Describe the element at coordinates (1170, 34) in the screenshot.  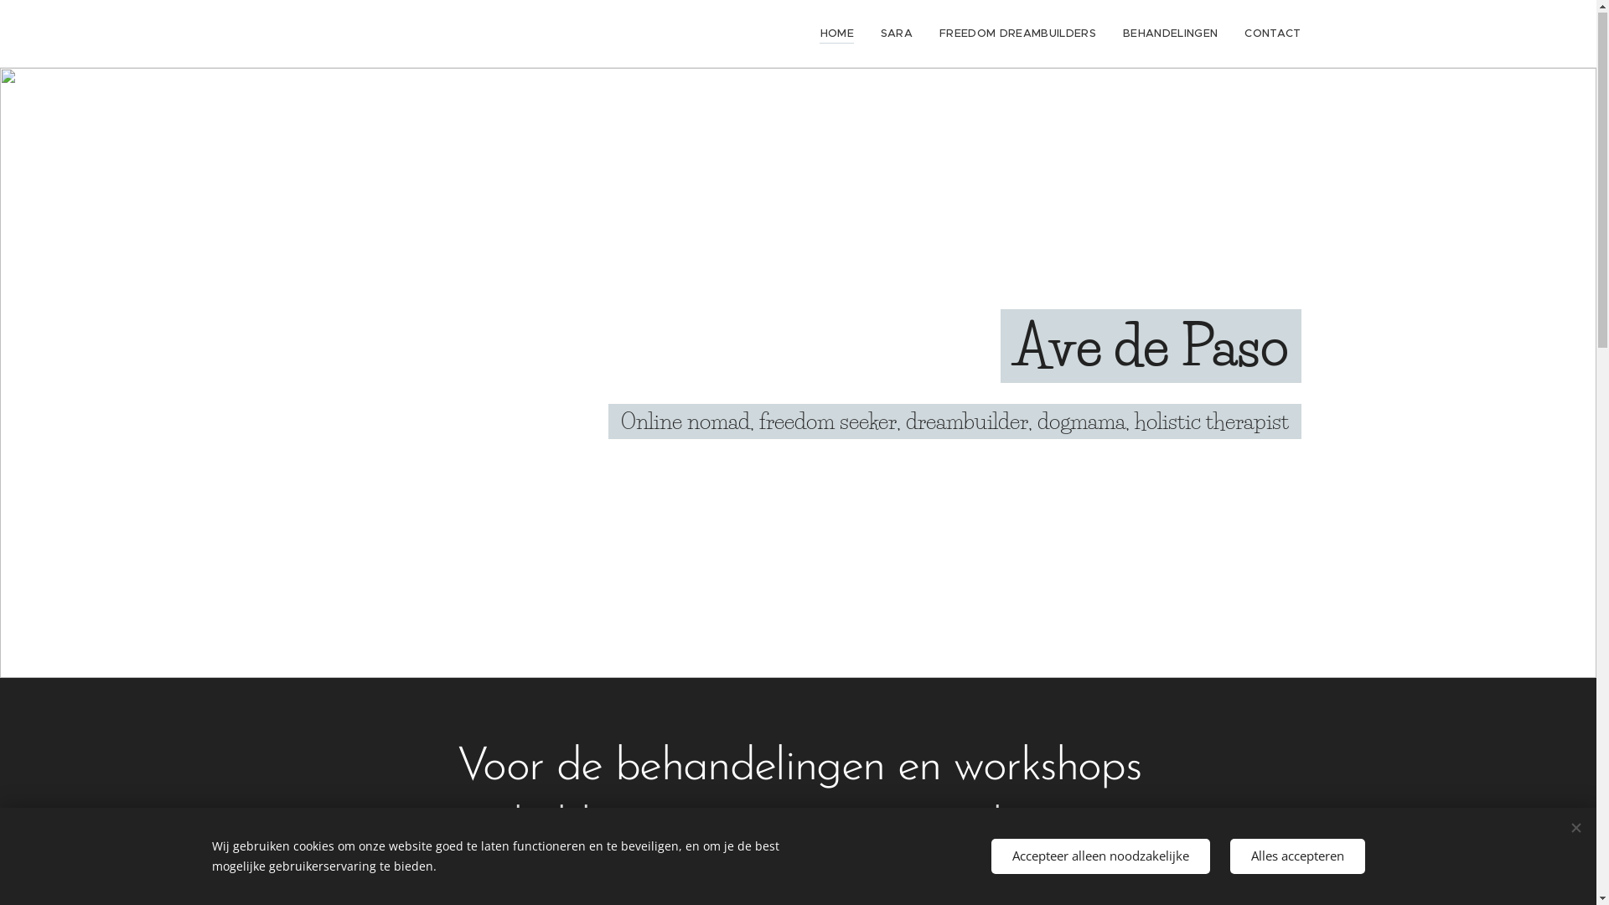
I see `BEHANDELINGEN` at that location.